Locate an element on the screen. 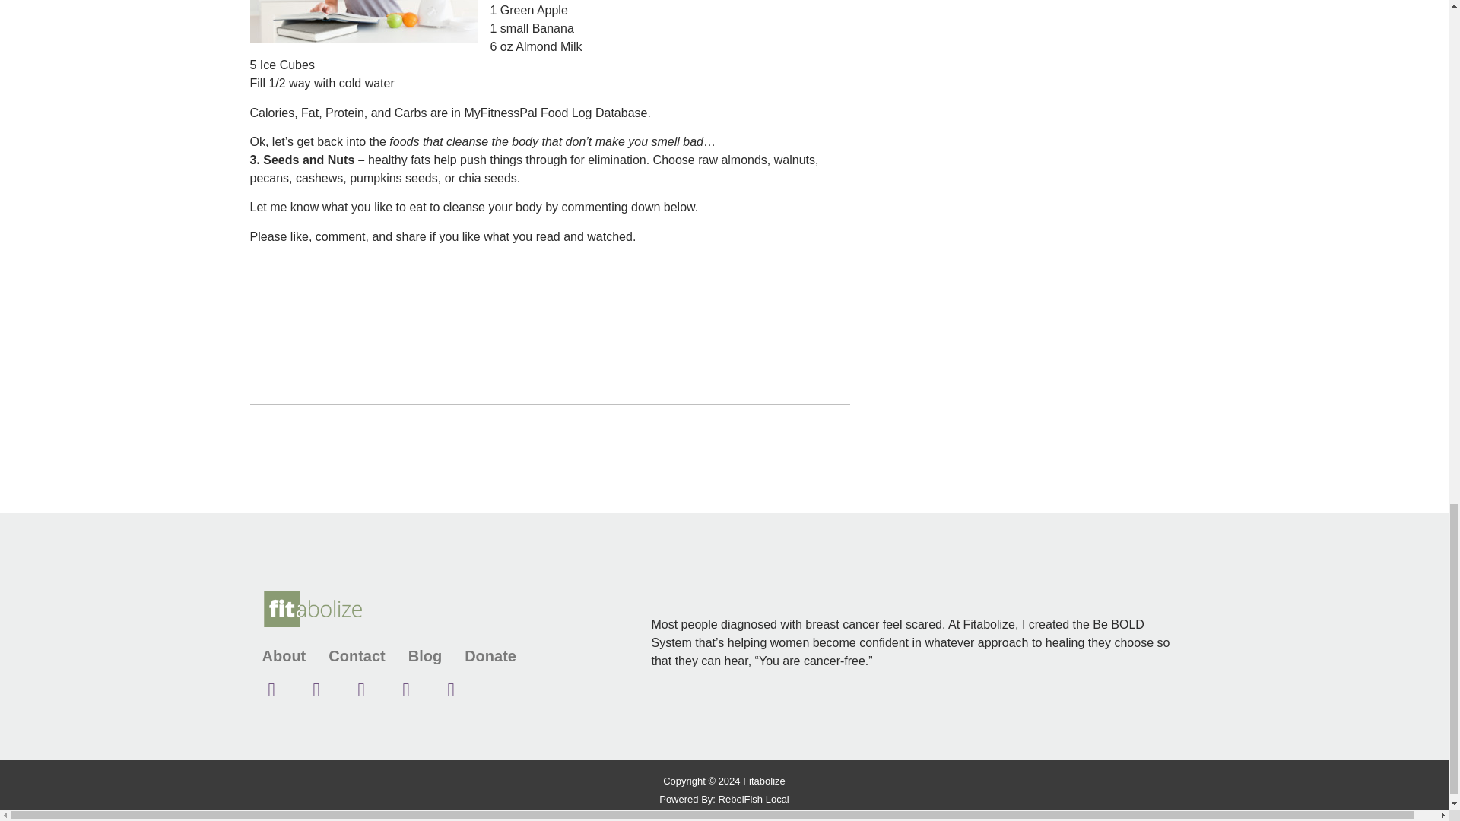  Donate is located at coordinates (490, 655).